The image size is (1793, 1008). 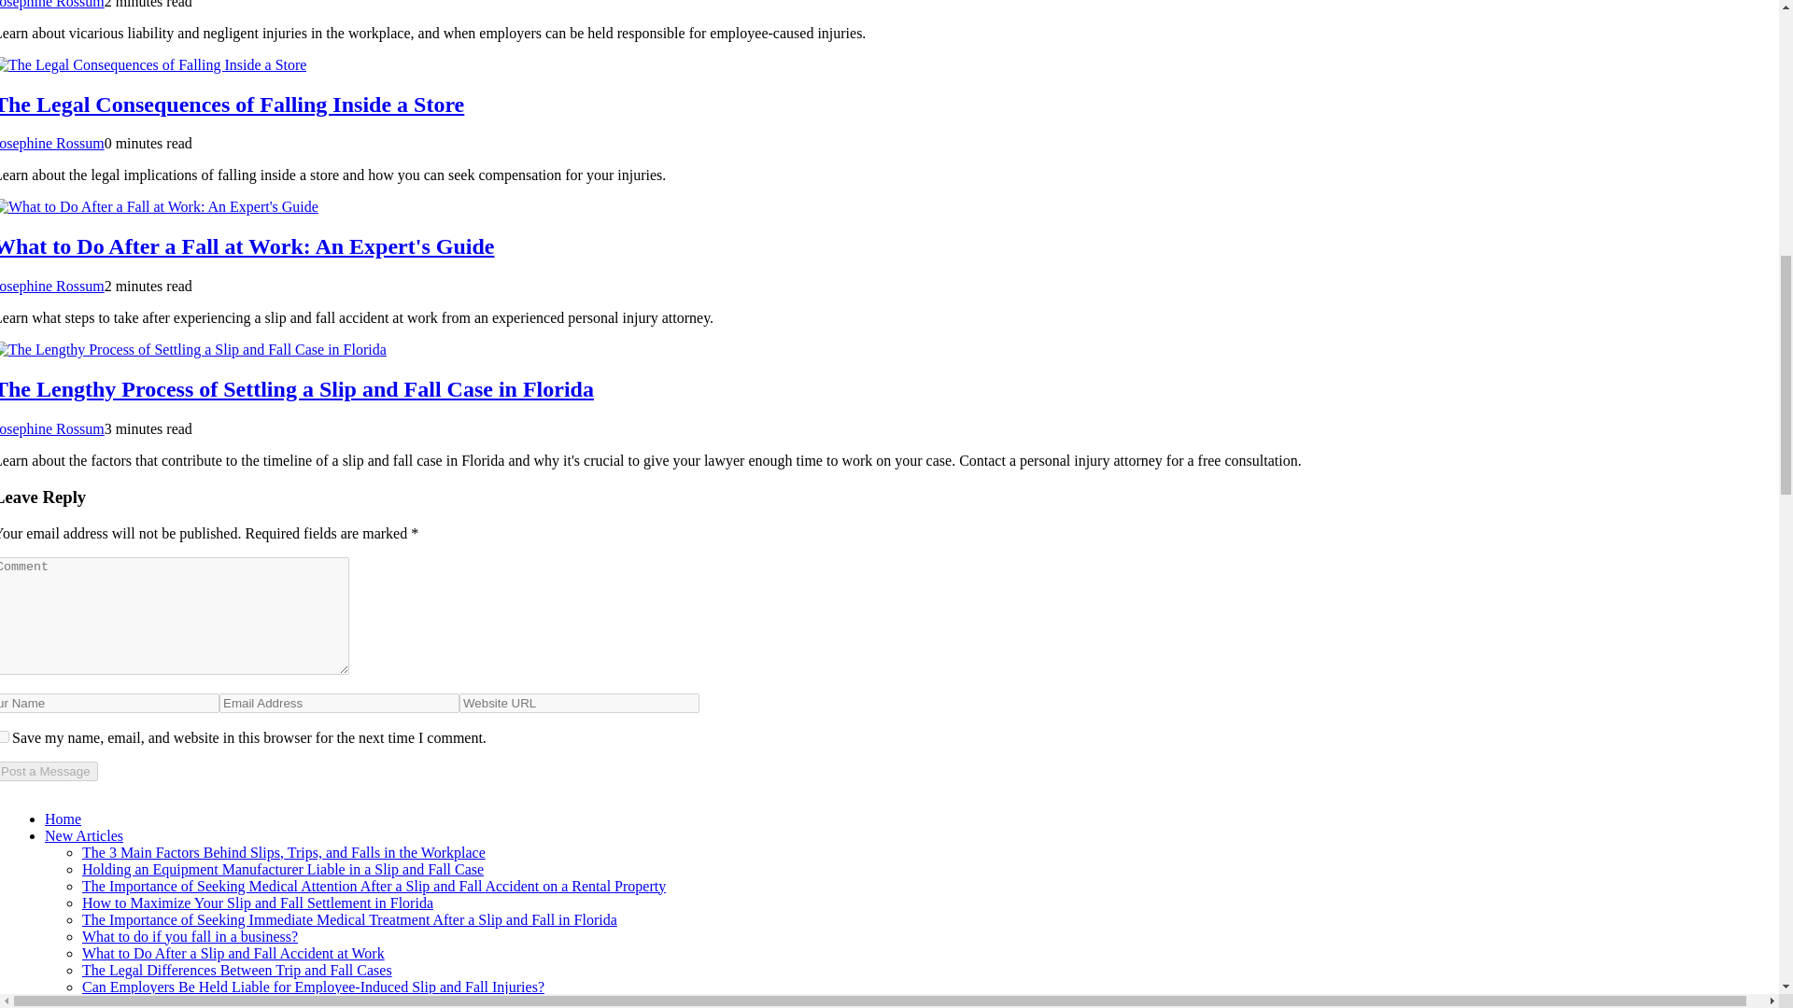 What do you see at coordinates (247, 245) in the screenshot?
I see `What to Do After a Fall at Work: An Expert's Guide` at bounding box center [247, 245].